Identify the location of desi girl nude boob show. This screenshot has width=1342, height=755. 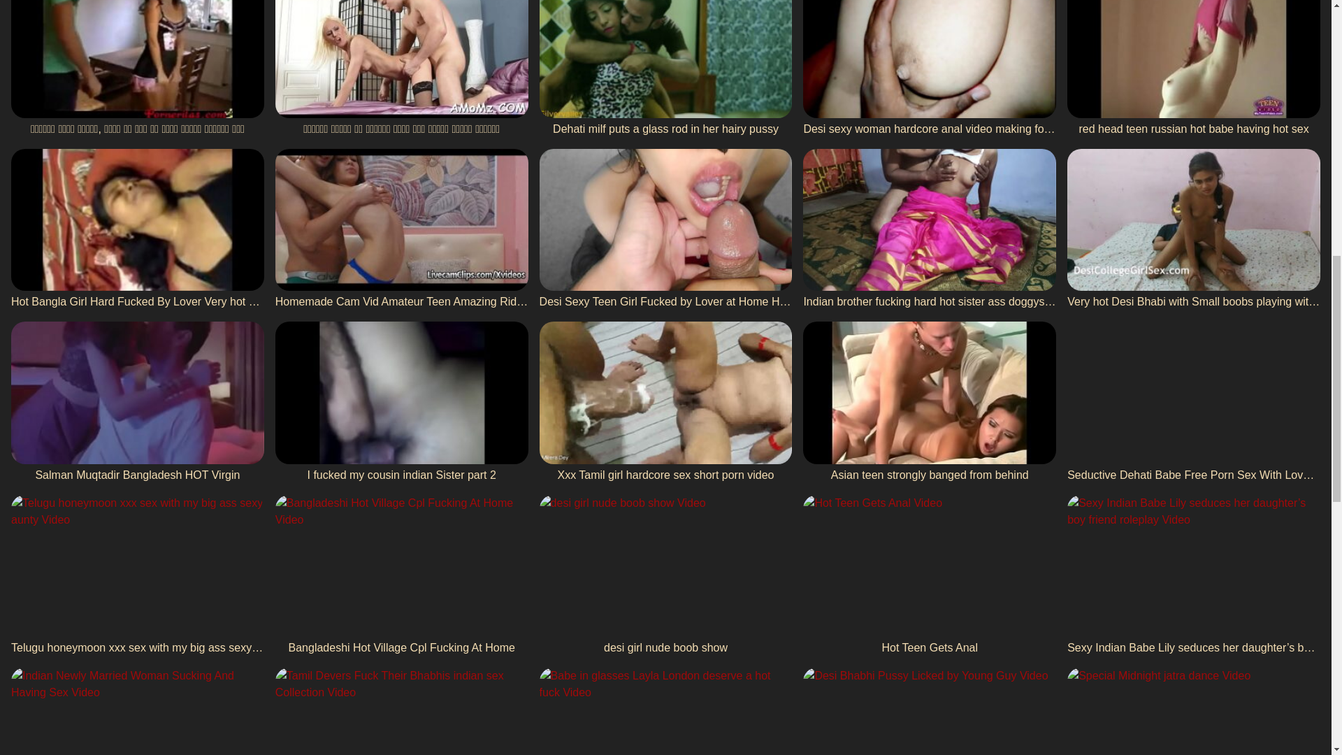
(665, 576).